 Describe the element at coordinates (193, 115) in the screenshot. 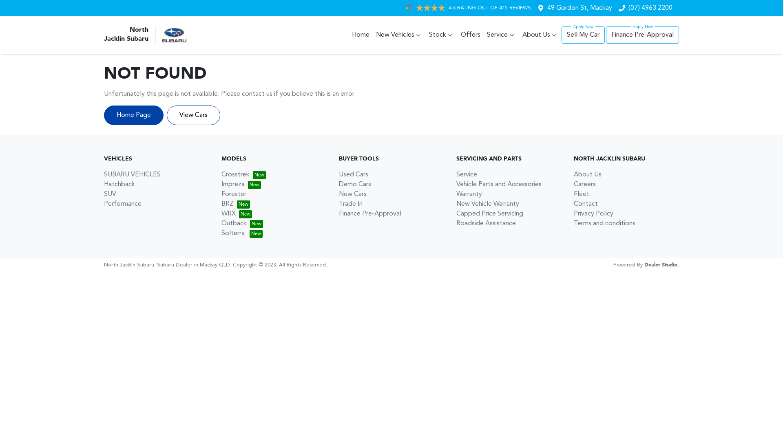

I see `View Cars` at that location.